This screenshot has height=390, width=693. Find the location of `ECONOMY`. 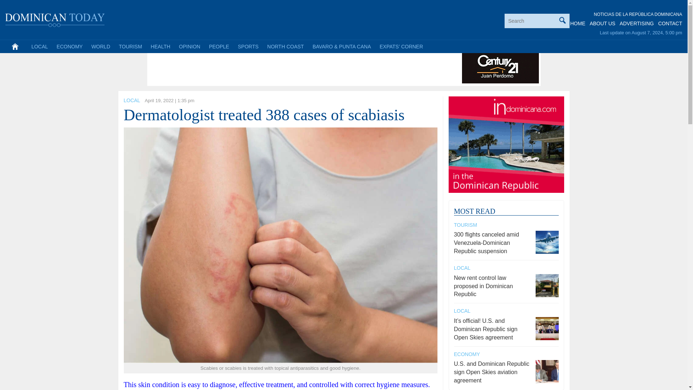

ECONOMY is located at coordinates (70, 46).